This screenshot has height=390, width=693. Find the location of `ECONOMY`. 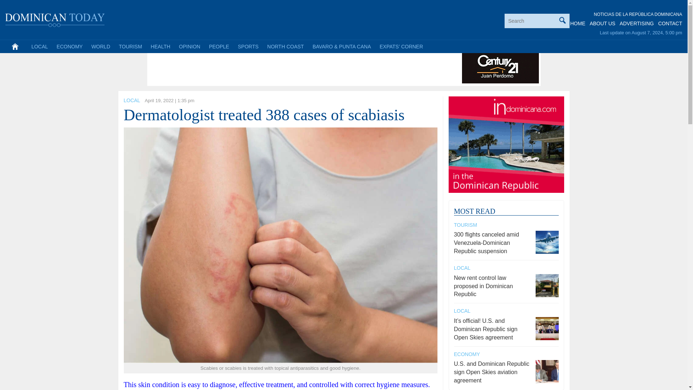

ECONOMY is located at coordinates (70, 46).